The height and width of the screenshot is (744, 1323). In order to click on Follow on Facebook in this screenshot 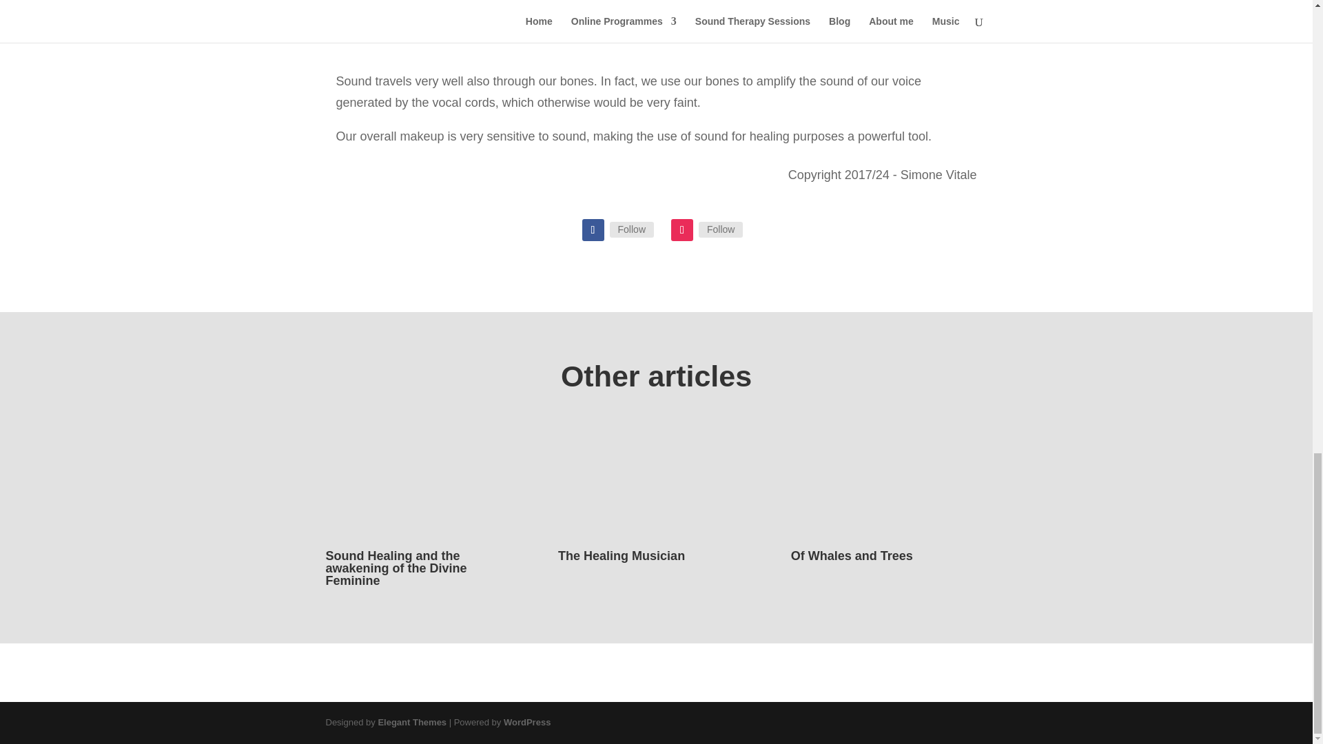, I will do `click(593, 229)`.